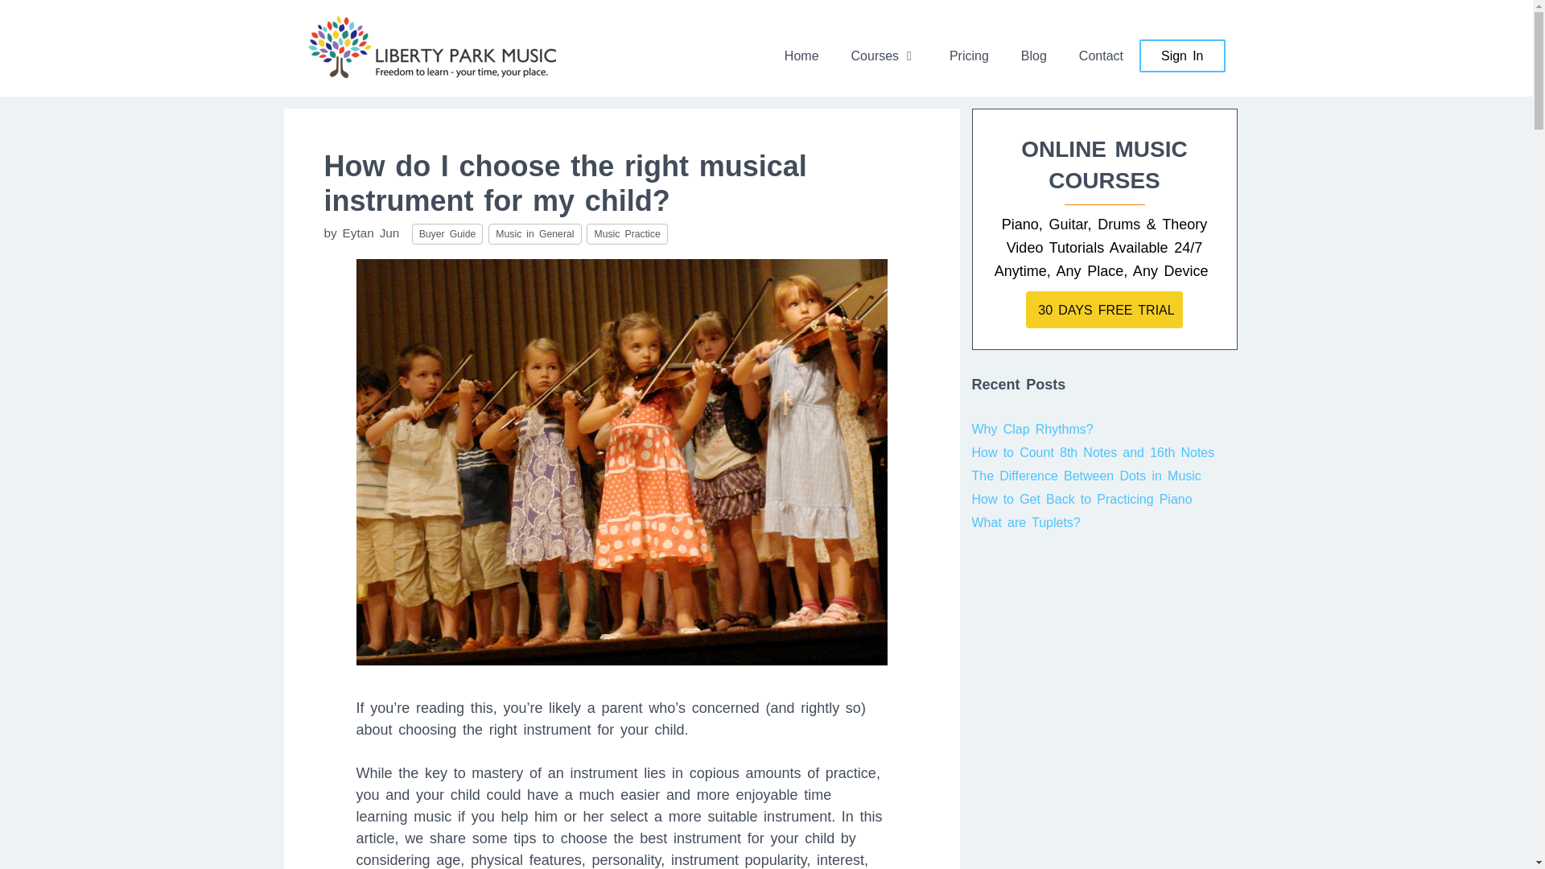 Image resolution: width=1545 pixels, height=869 pixels. I want to click on Pricing, so click(969, 56).